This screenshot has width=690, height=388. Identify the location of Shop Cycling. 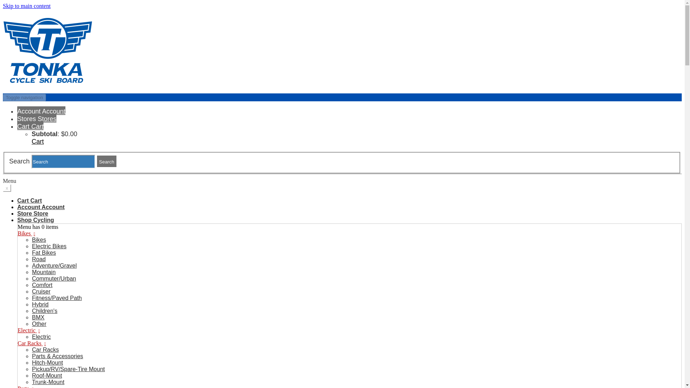
(35, 221).